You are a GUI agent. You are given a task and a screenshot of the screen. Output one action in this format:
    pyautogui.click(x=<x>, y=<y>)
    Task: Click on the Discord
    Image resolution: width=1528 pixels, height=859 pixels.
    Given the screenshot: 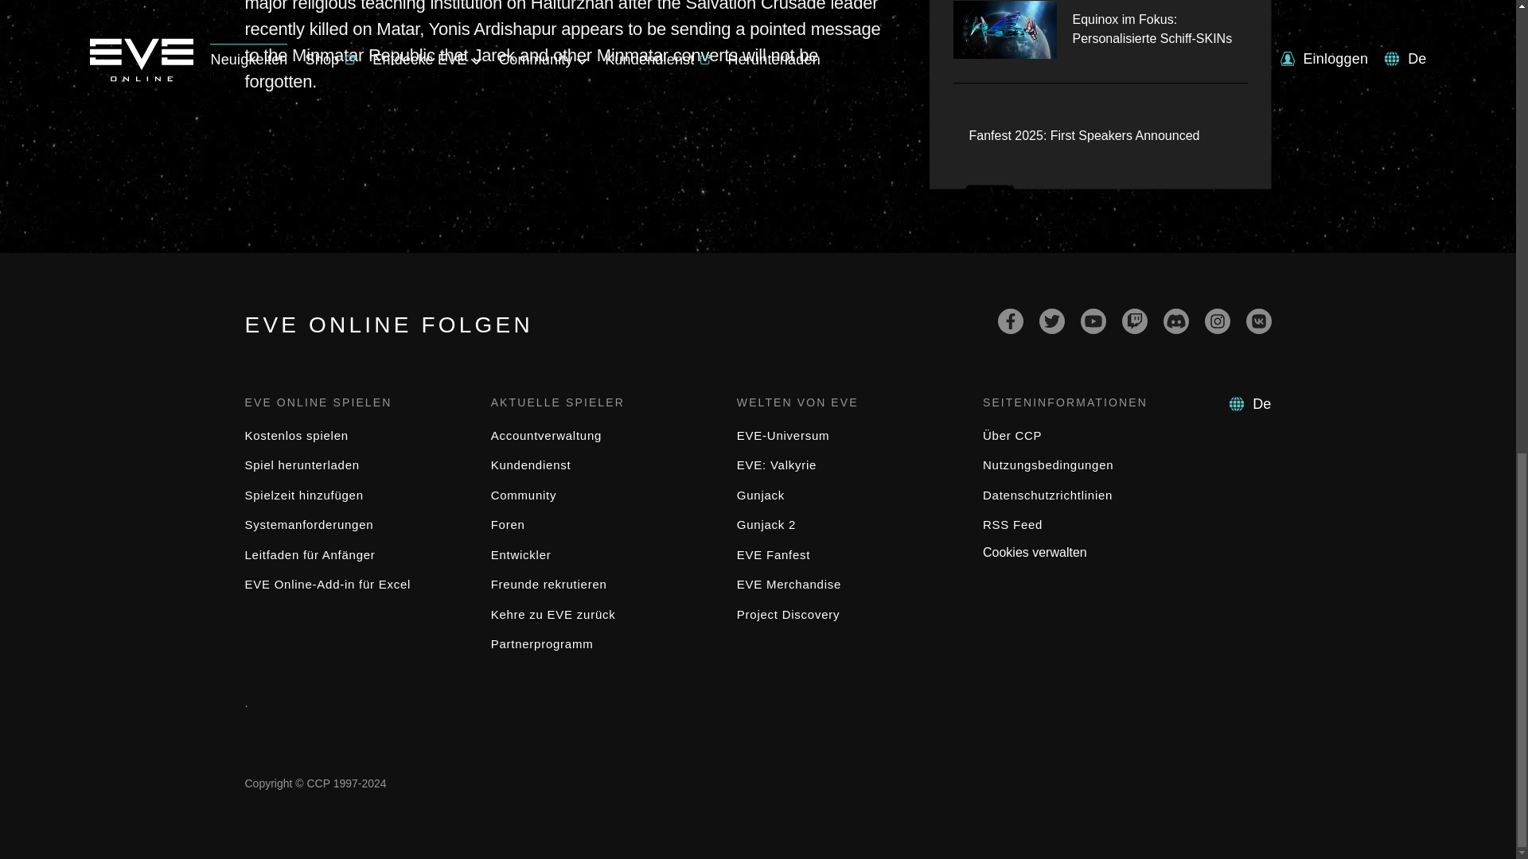 What is the action you would take?
    pyautogui.click(x=1175, y=321)
    